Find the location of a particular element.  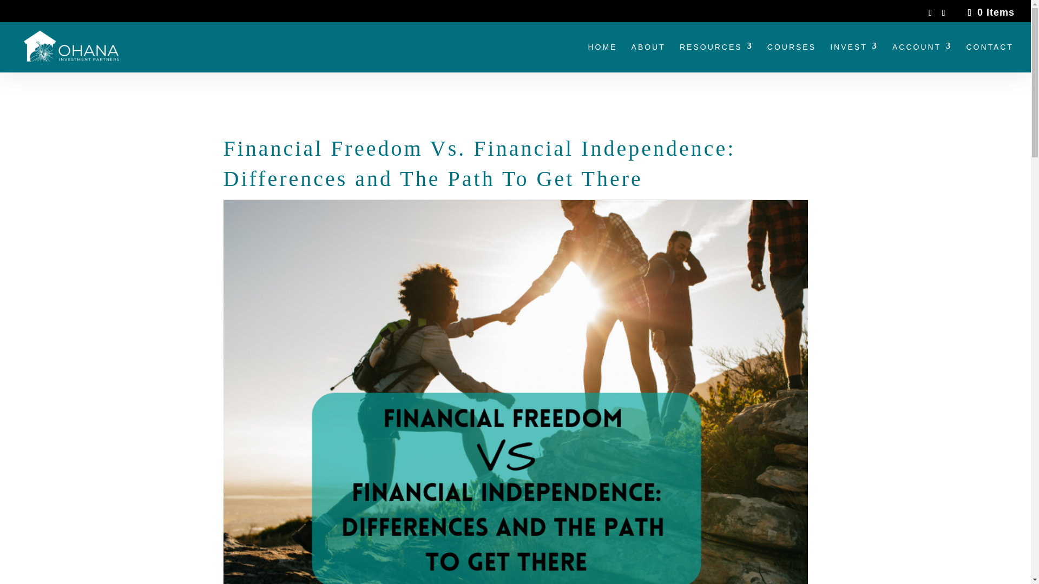

ACCOUNT is located at coordinates (922, 57).